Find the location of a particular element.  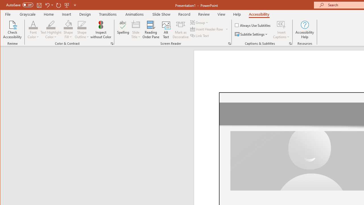

Group is located at coordinates (200, 22).